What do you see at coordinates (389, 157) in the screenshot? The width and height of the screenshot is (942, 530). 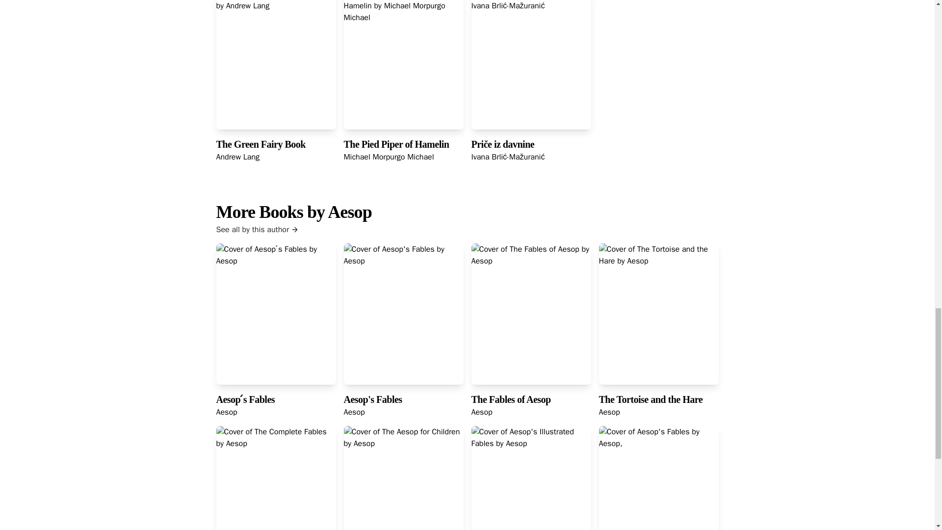 I see `Michael Morpurgo Michael` at bounding box center [389, 157].